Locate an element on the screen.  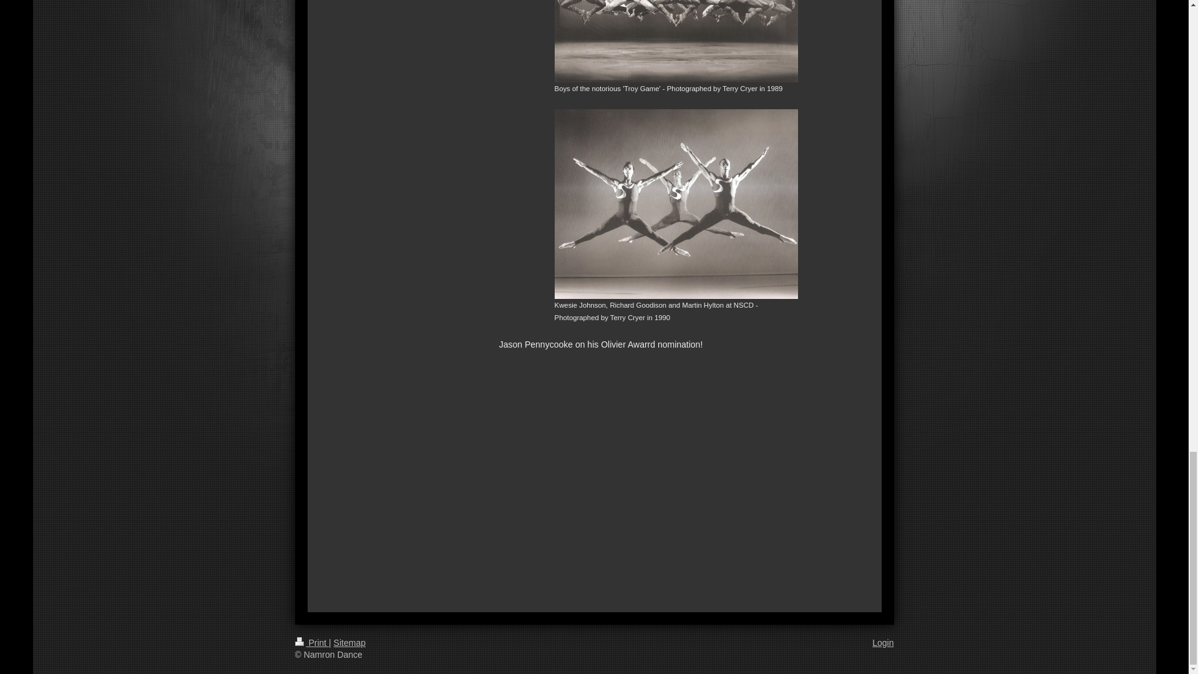
Login is located at coordinates (882, 642).